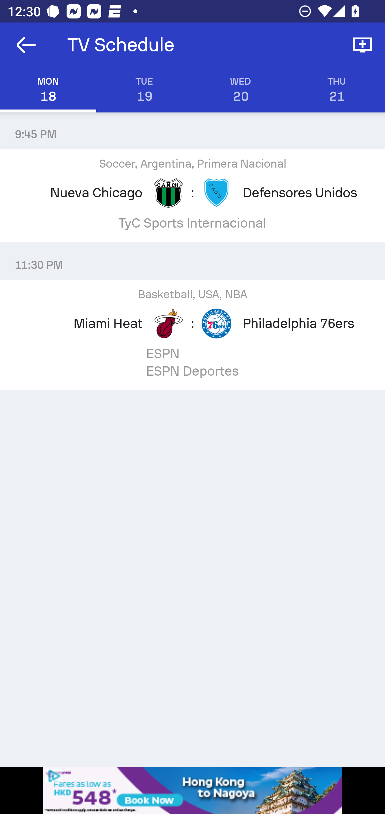  Describe the element at coordinates (192, 130) in the screenshot. I see `9:45 PM` at that location.